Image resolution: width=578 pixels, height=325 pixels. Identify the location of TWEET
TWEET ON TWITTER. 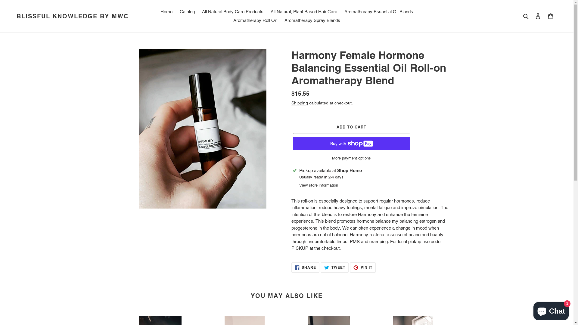
(335, 268).